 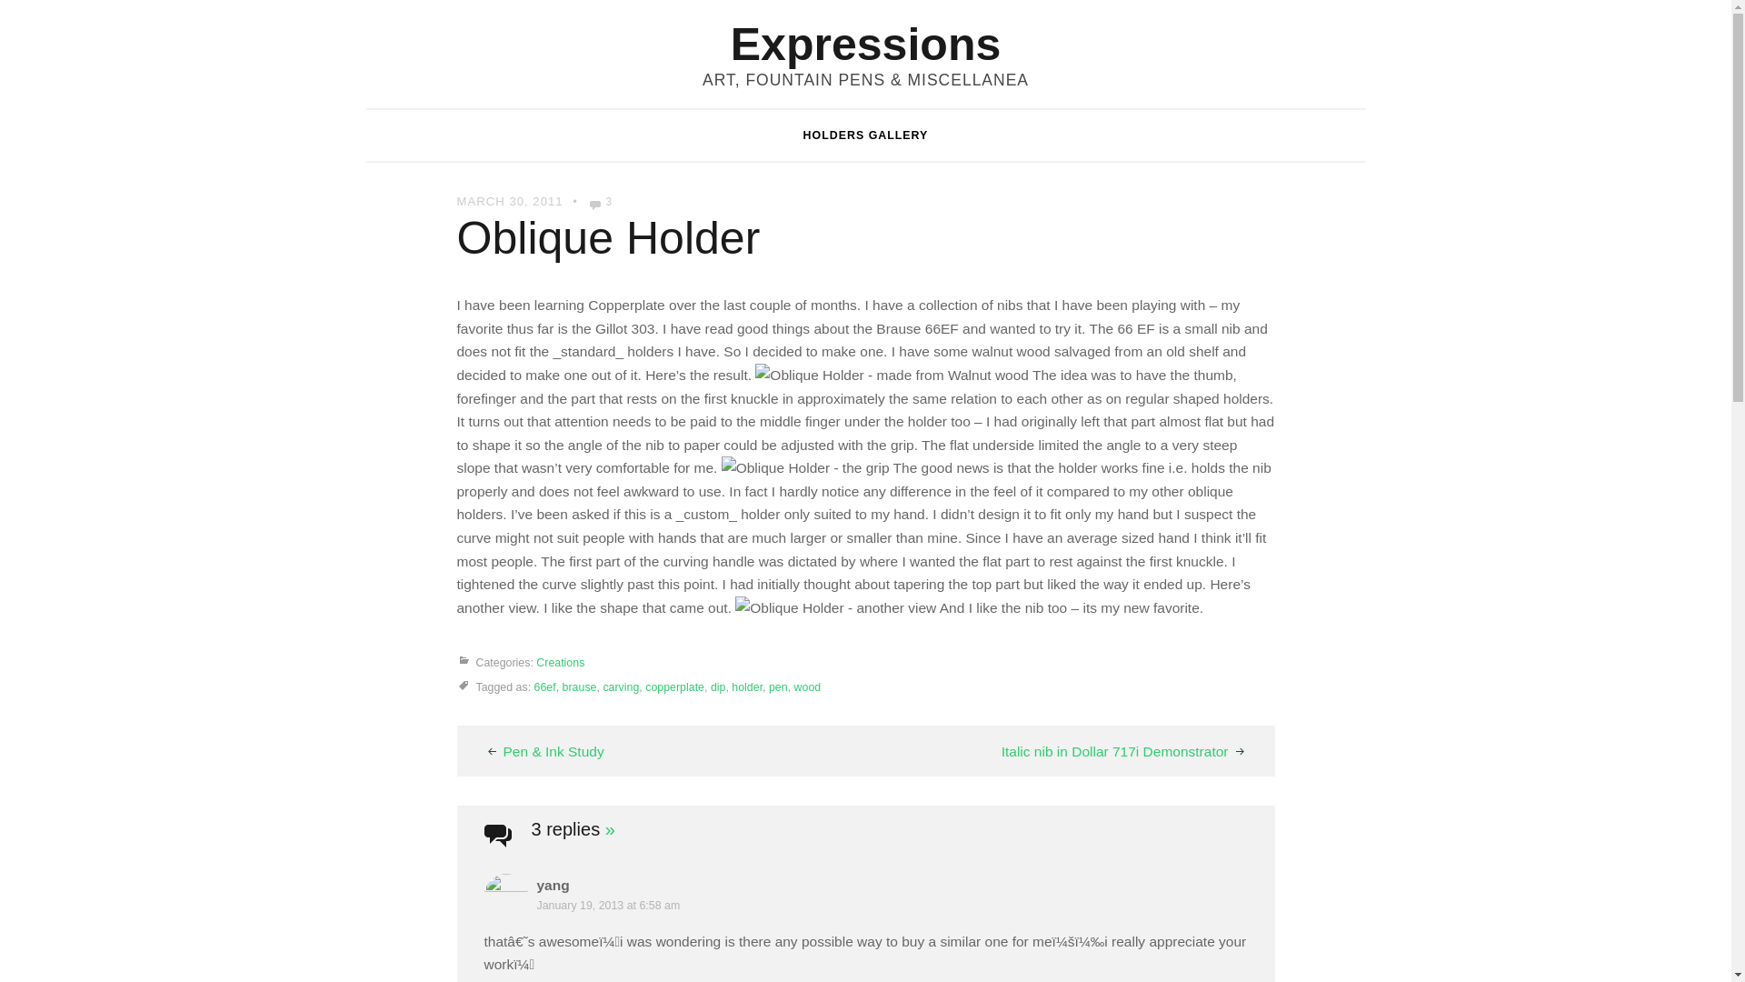 What do you see at coordinates (545, 687) in the screenshot?
I see `66ef` at bounding box center [545, 687].